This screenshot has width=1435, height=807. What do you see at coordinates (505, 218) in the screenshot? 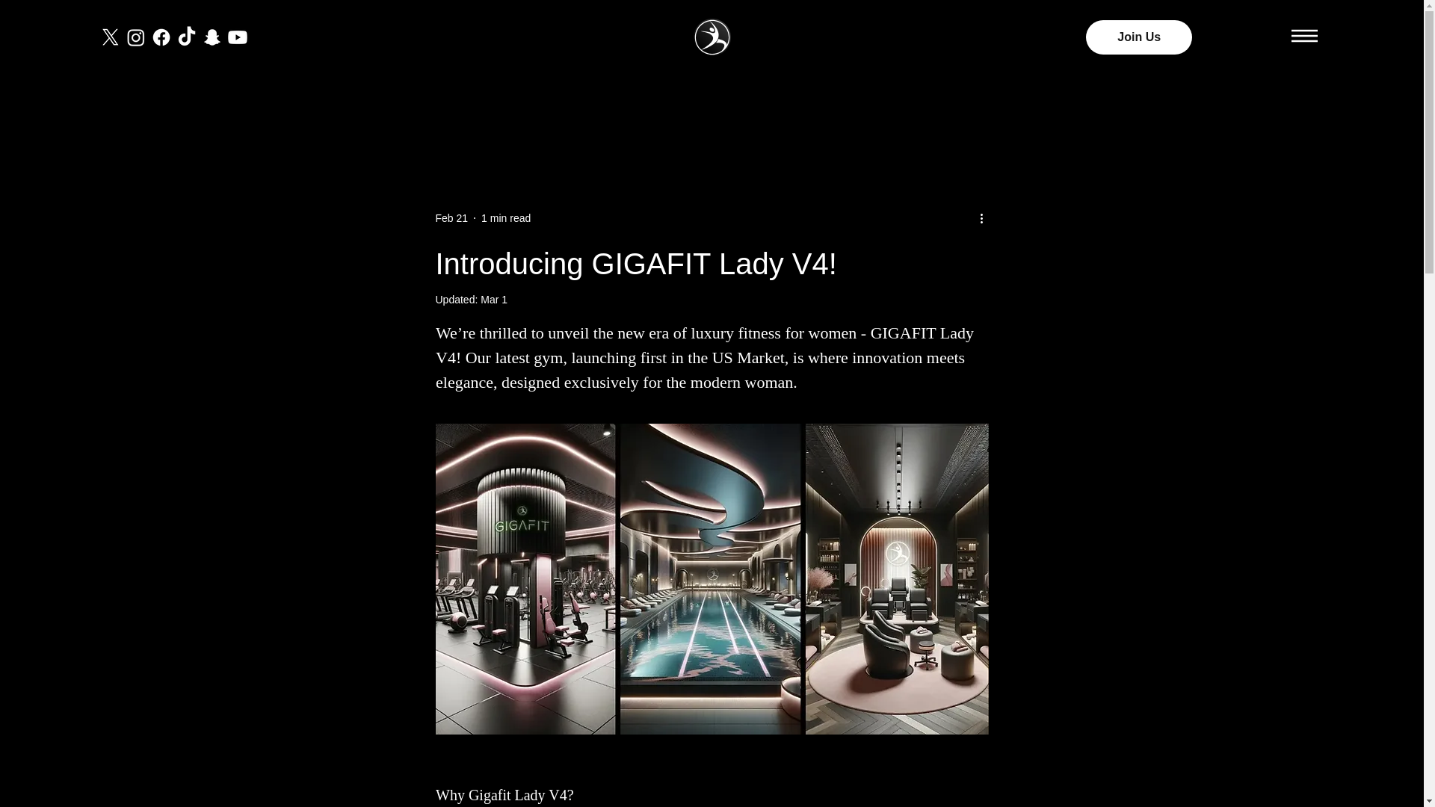
I see `1 min read` at bounding box center [505, 218].